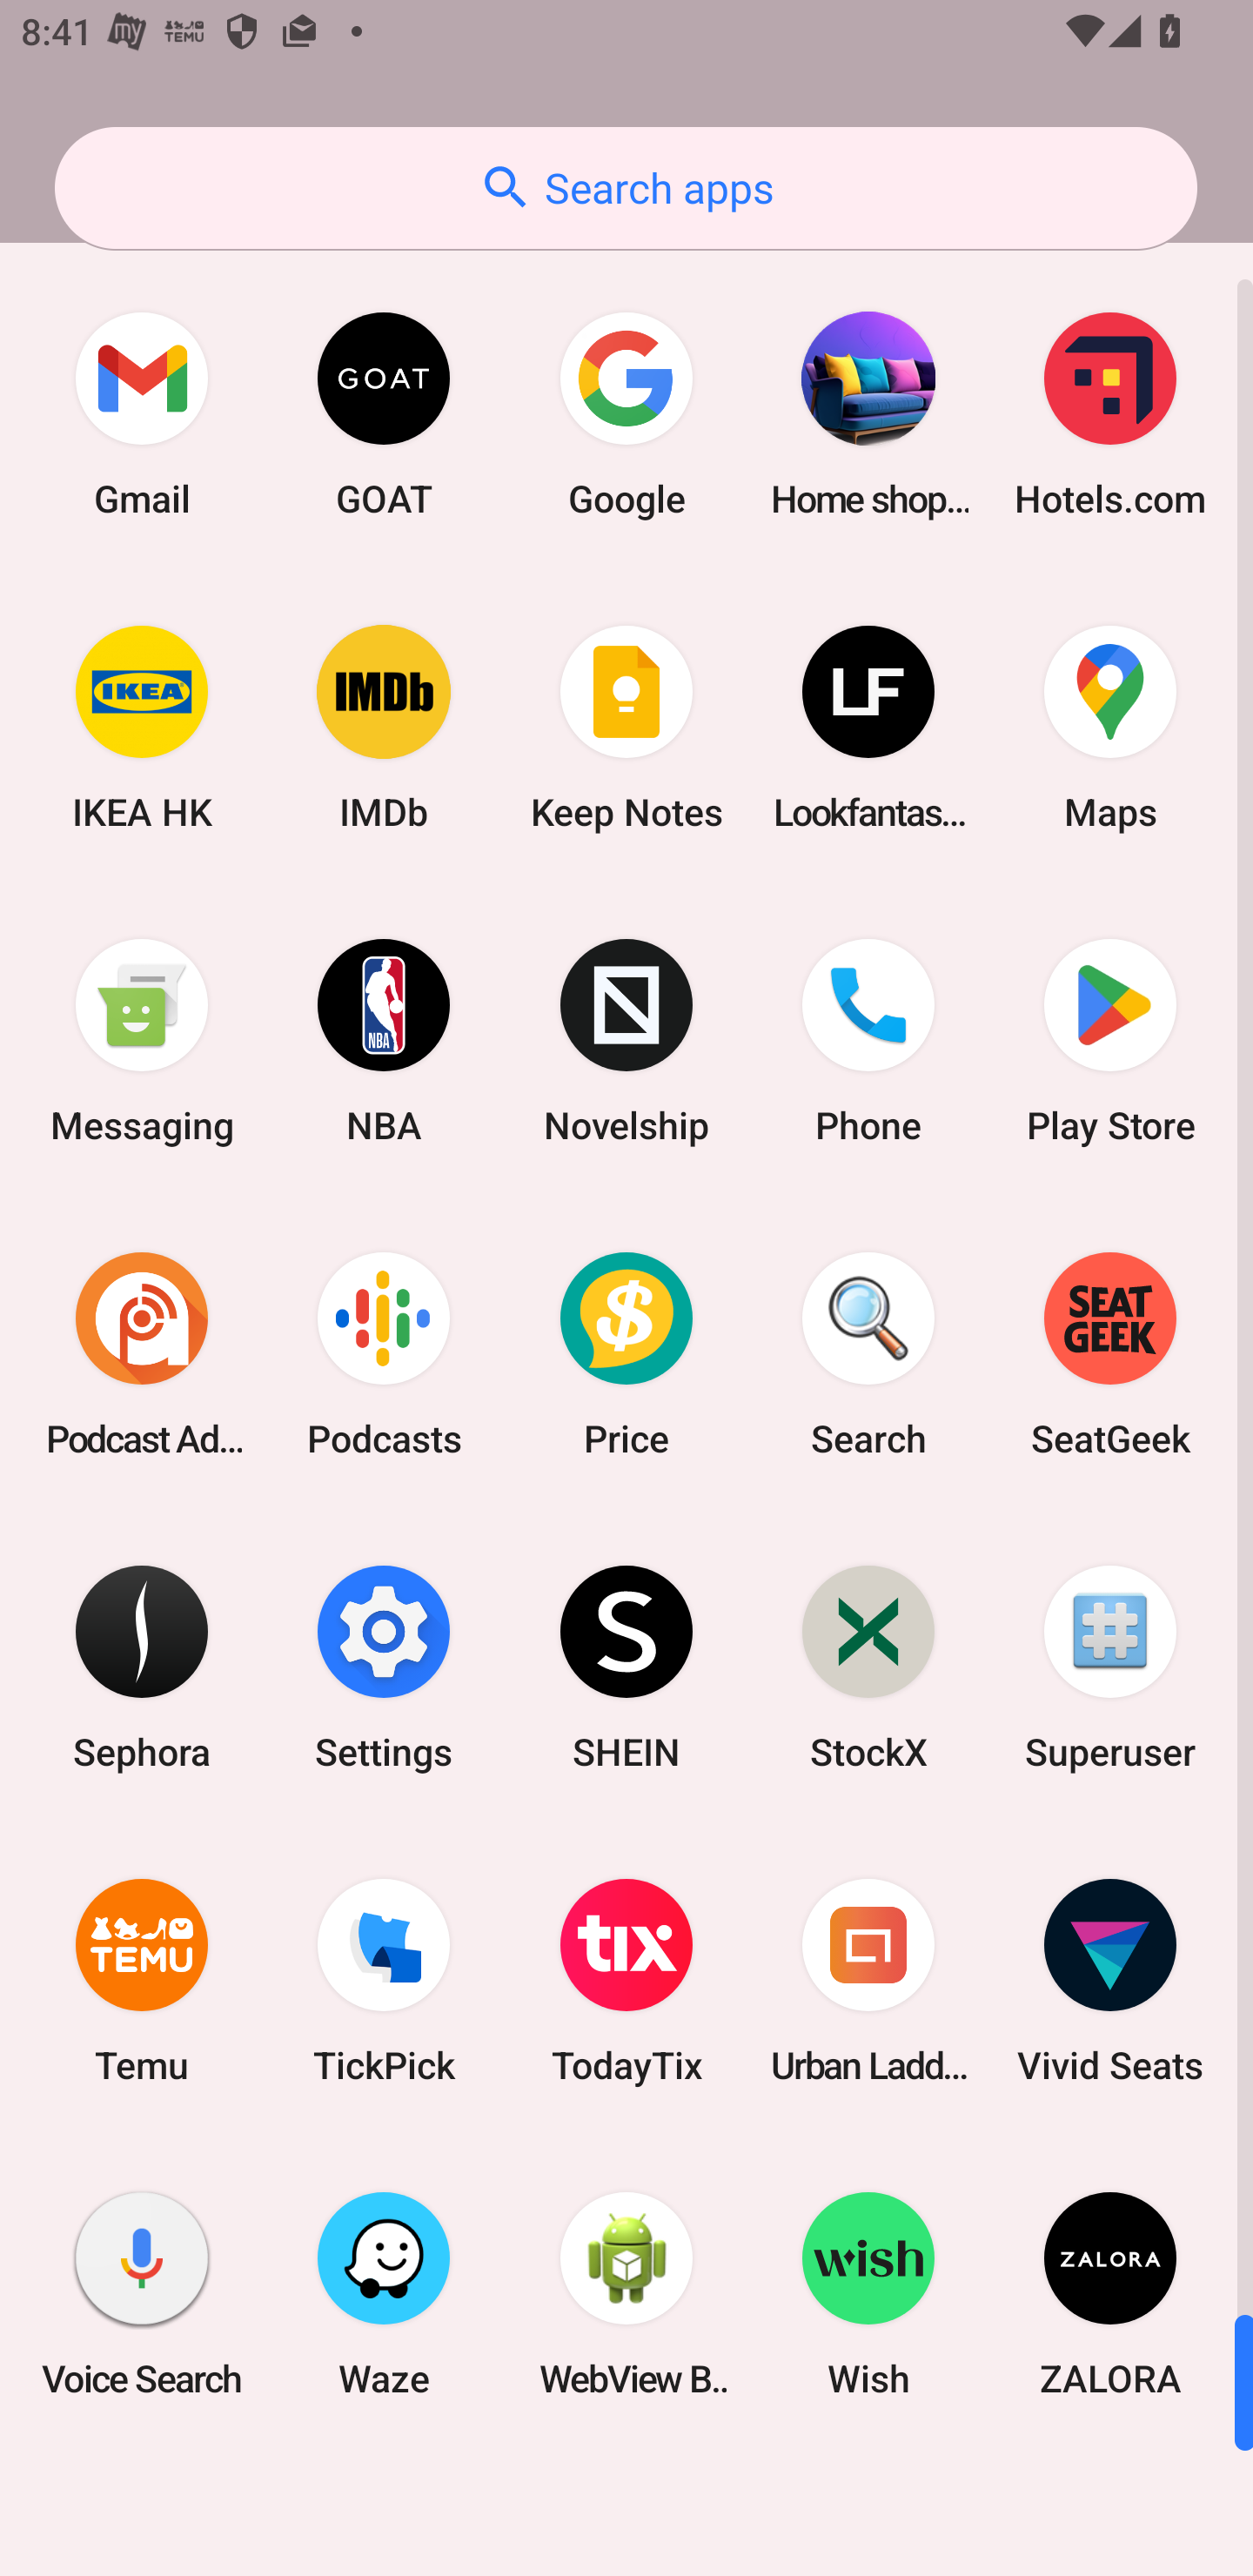 The width and height of the screenshot is (1253, 2576). Describe the element at coordinates (1110, 1981) in the screenshot. I see `Vivid Seats` at that location.